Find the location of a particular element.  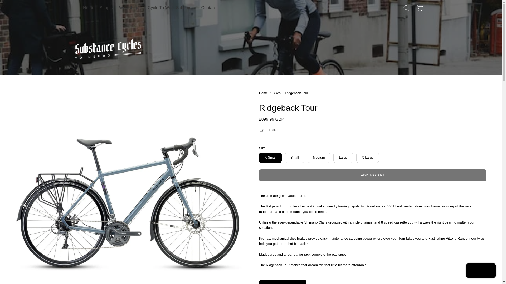

Cycle To Work Scheme is located at coordinates (172, 8).